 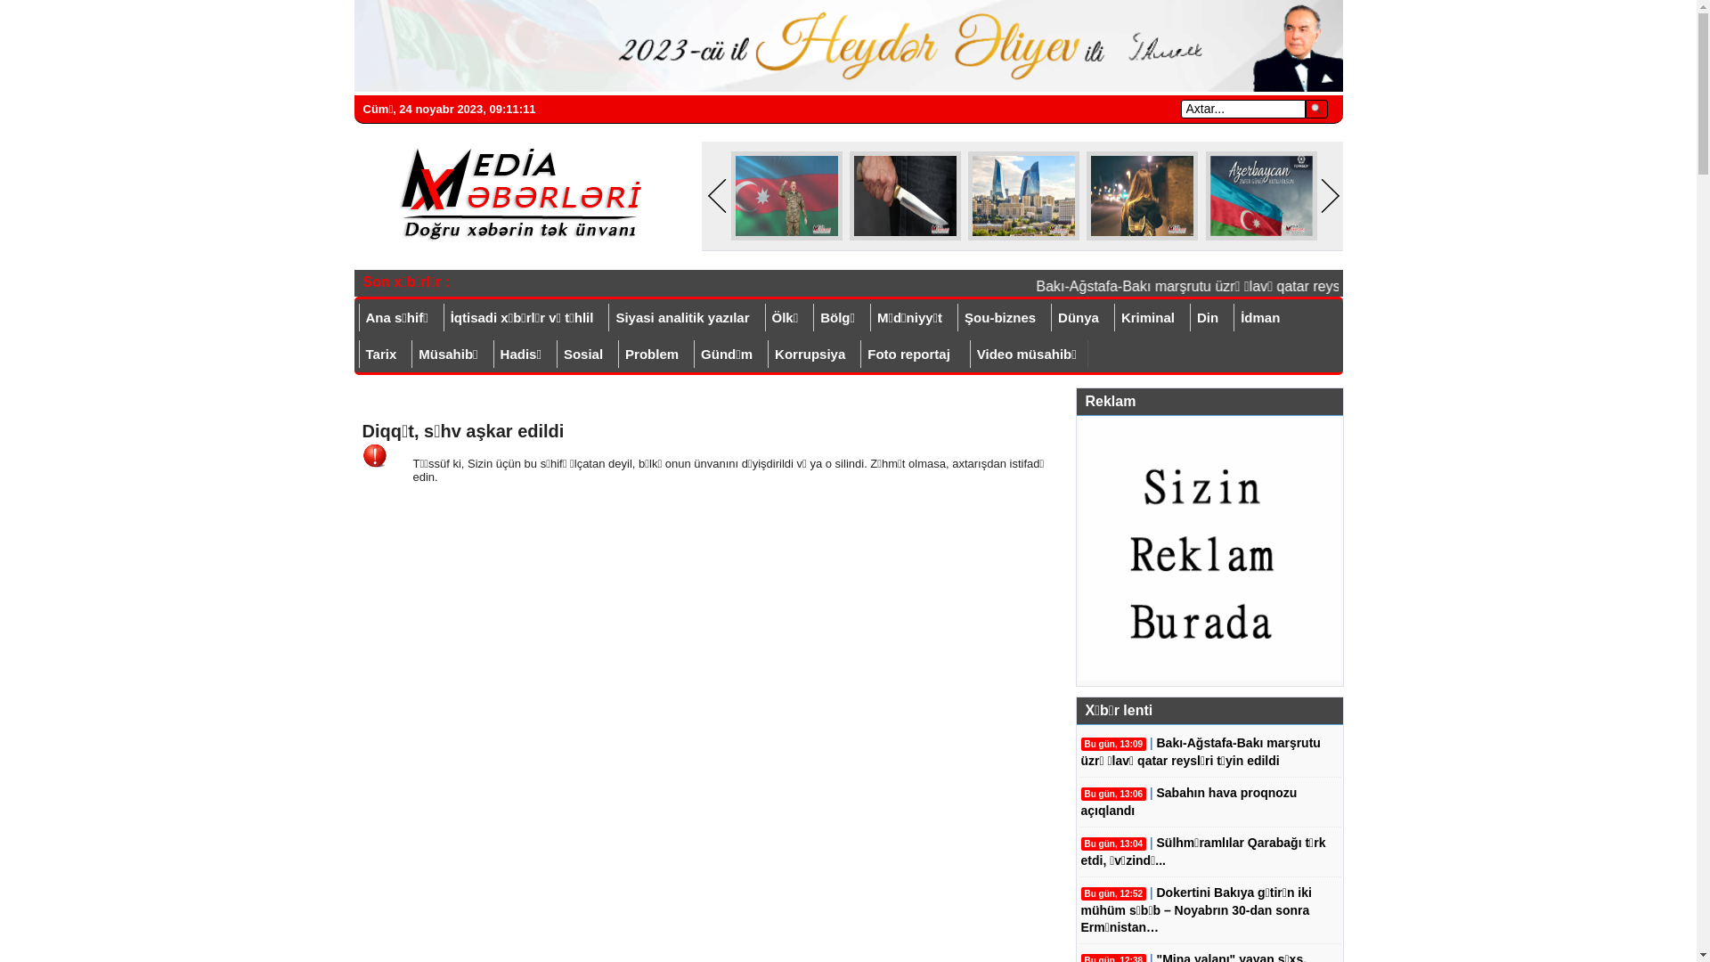 I want to click on Sosial, so click(x=582, y=355).